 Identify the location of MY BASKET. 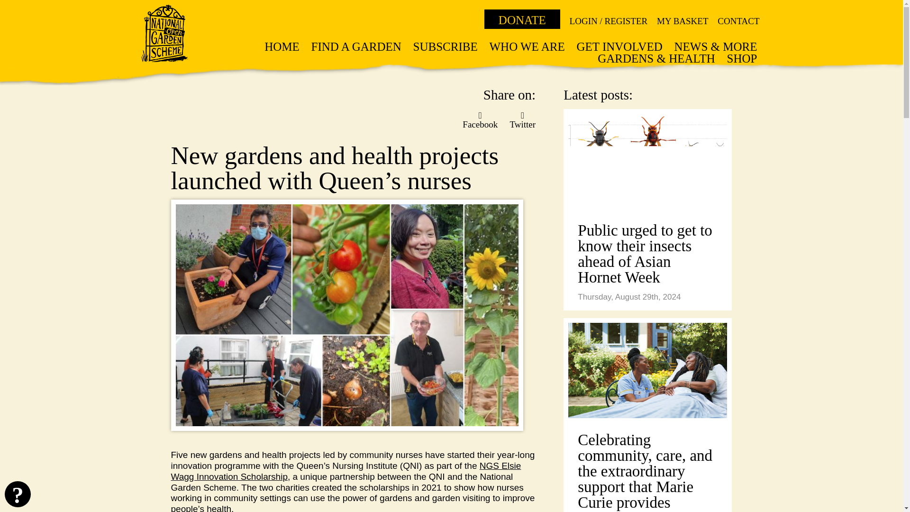
(682, 21).